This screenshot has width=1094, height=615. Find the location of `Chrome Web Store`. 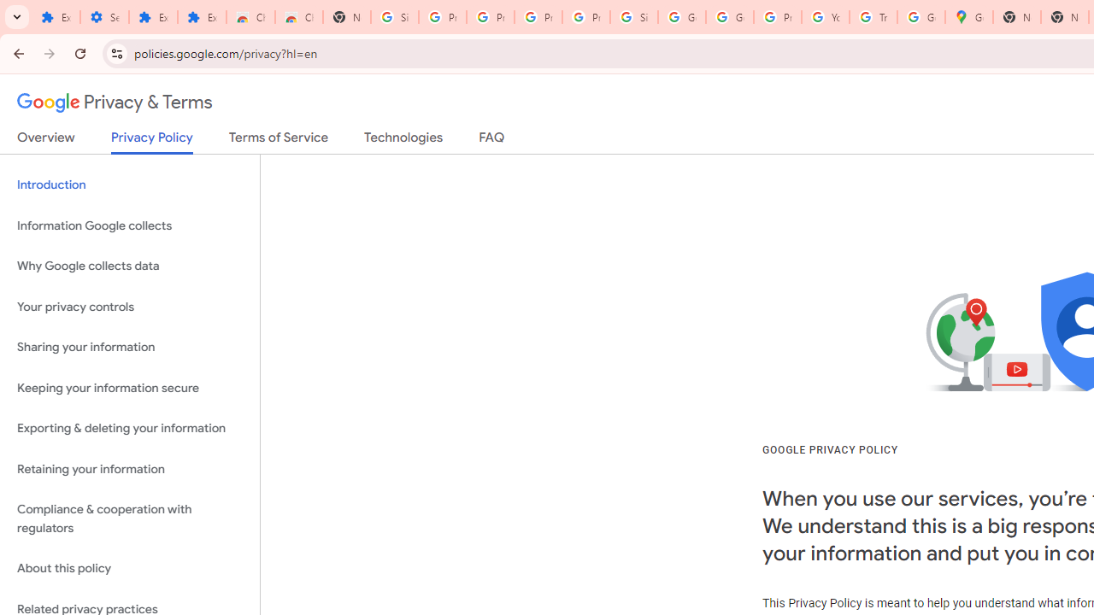

Chrome Web Store is located at coordinates (251, 17).